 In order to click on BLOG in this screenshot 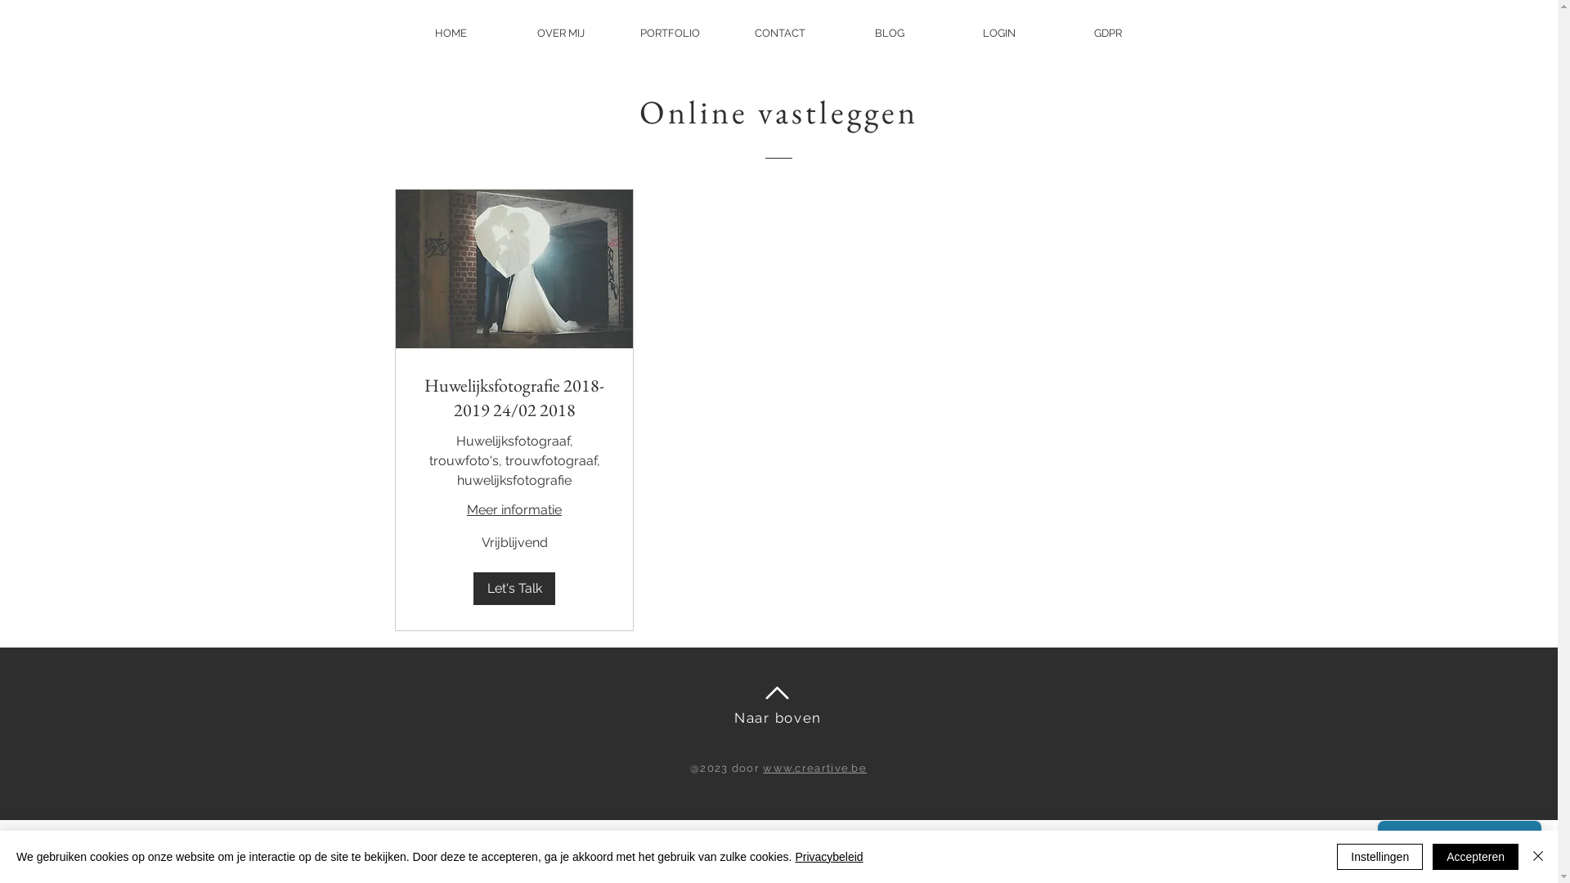, I will do `click(890, 33)`.